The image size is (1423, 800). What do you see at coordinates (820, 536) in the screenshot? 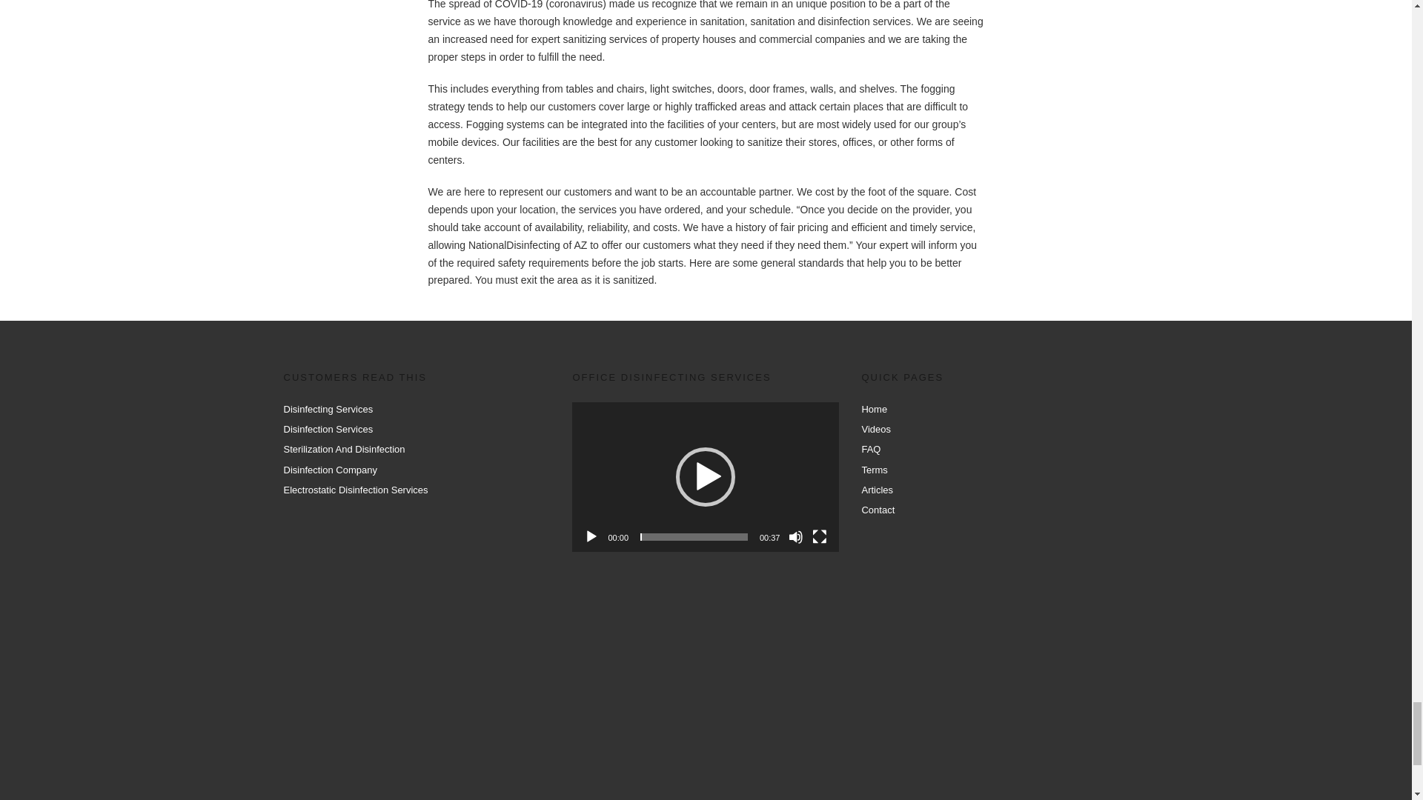
I see `Fullscreen` at bounding box center [820, 536].